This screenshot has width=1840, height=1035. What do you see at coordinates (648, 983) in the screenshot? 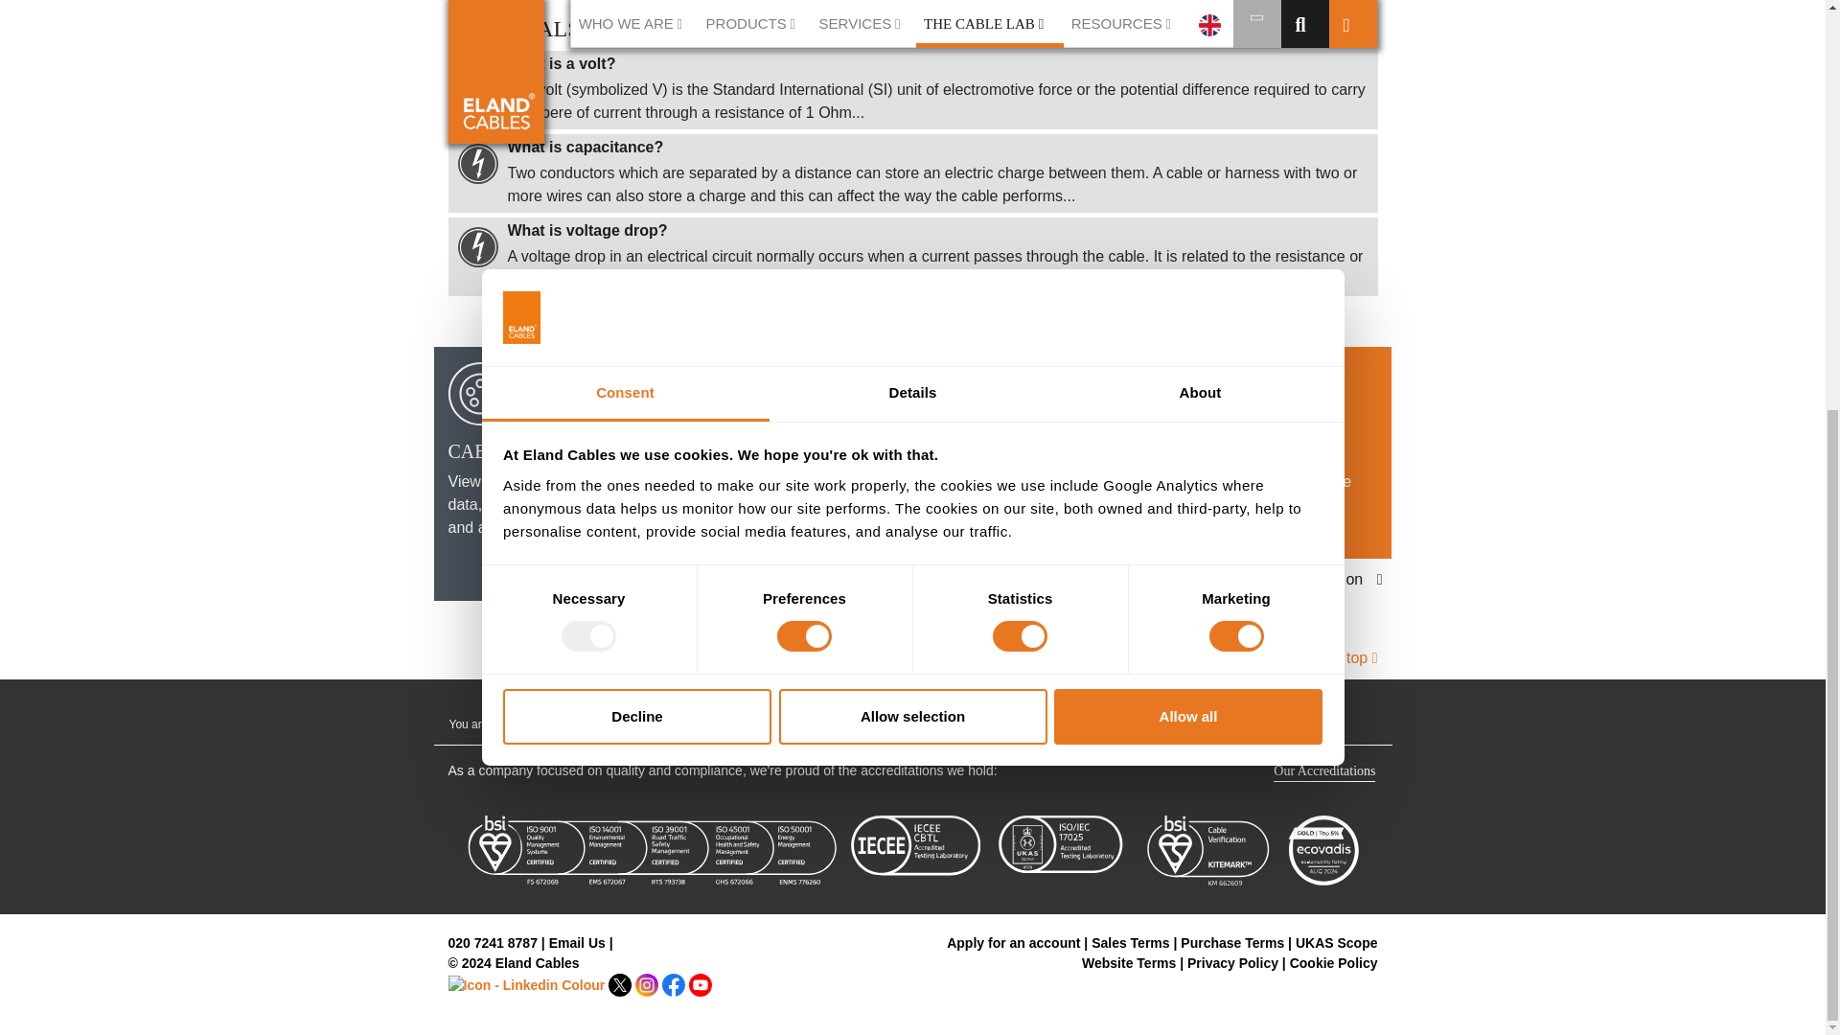
I see `Instagram` at bounding box center [648, 983].